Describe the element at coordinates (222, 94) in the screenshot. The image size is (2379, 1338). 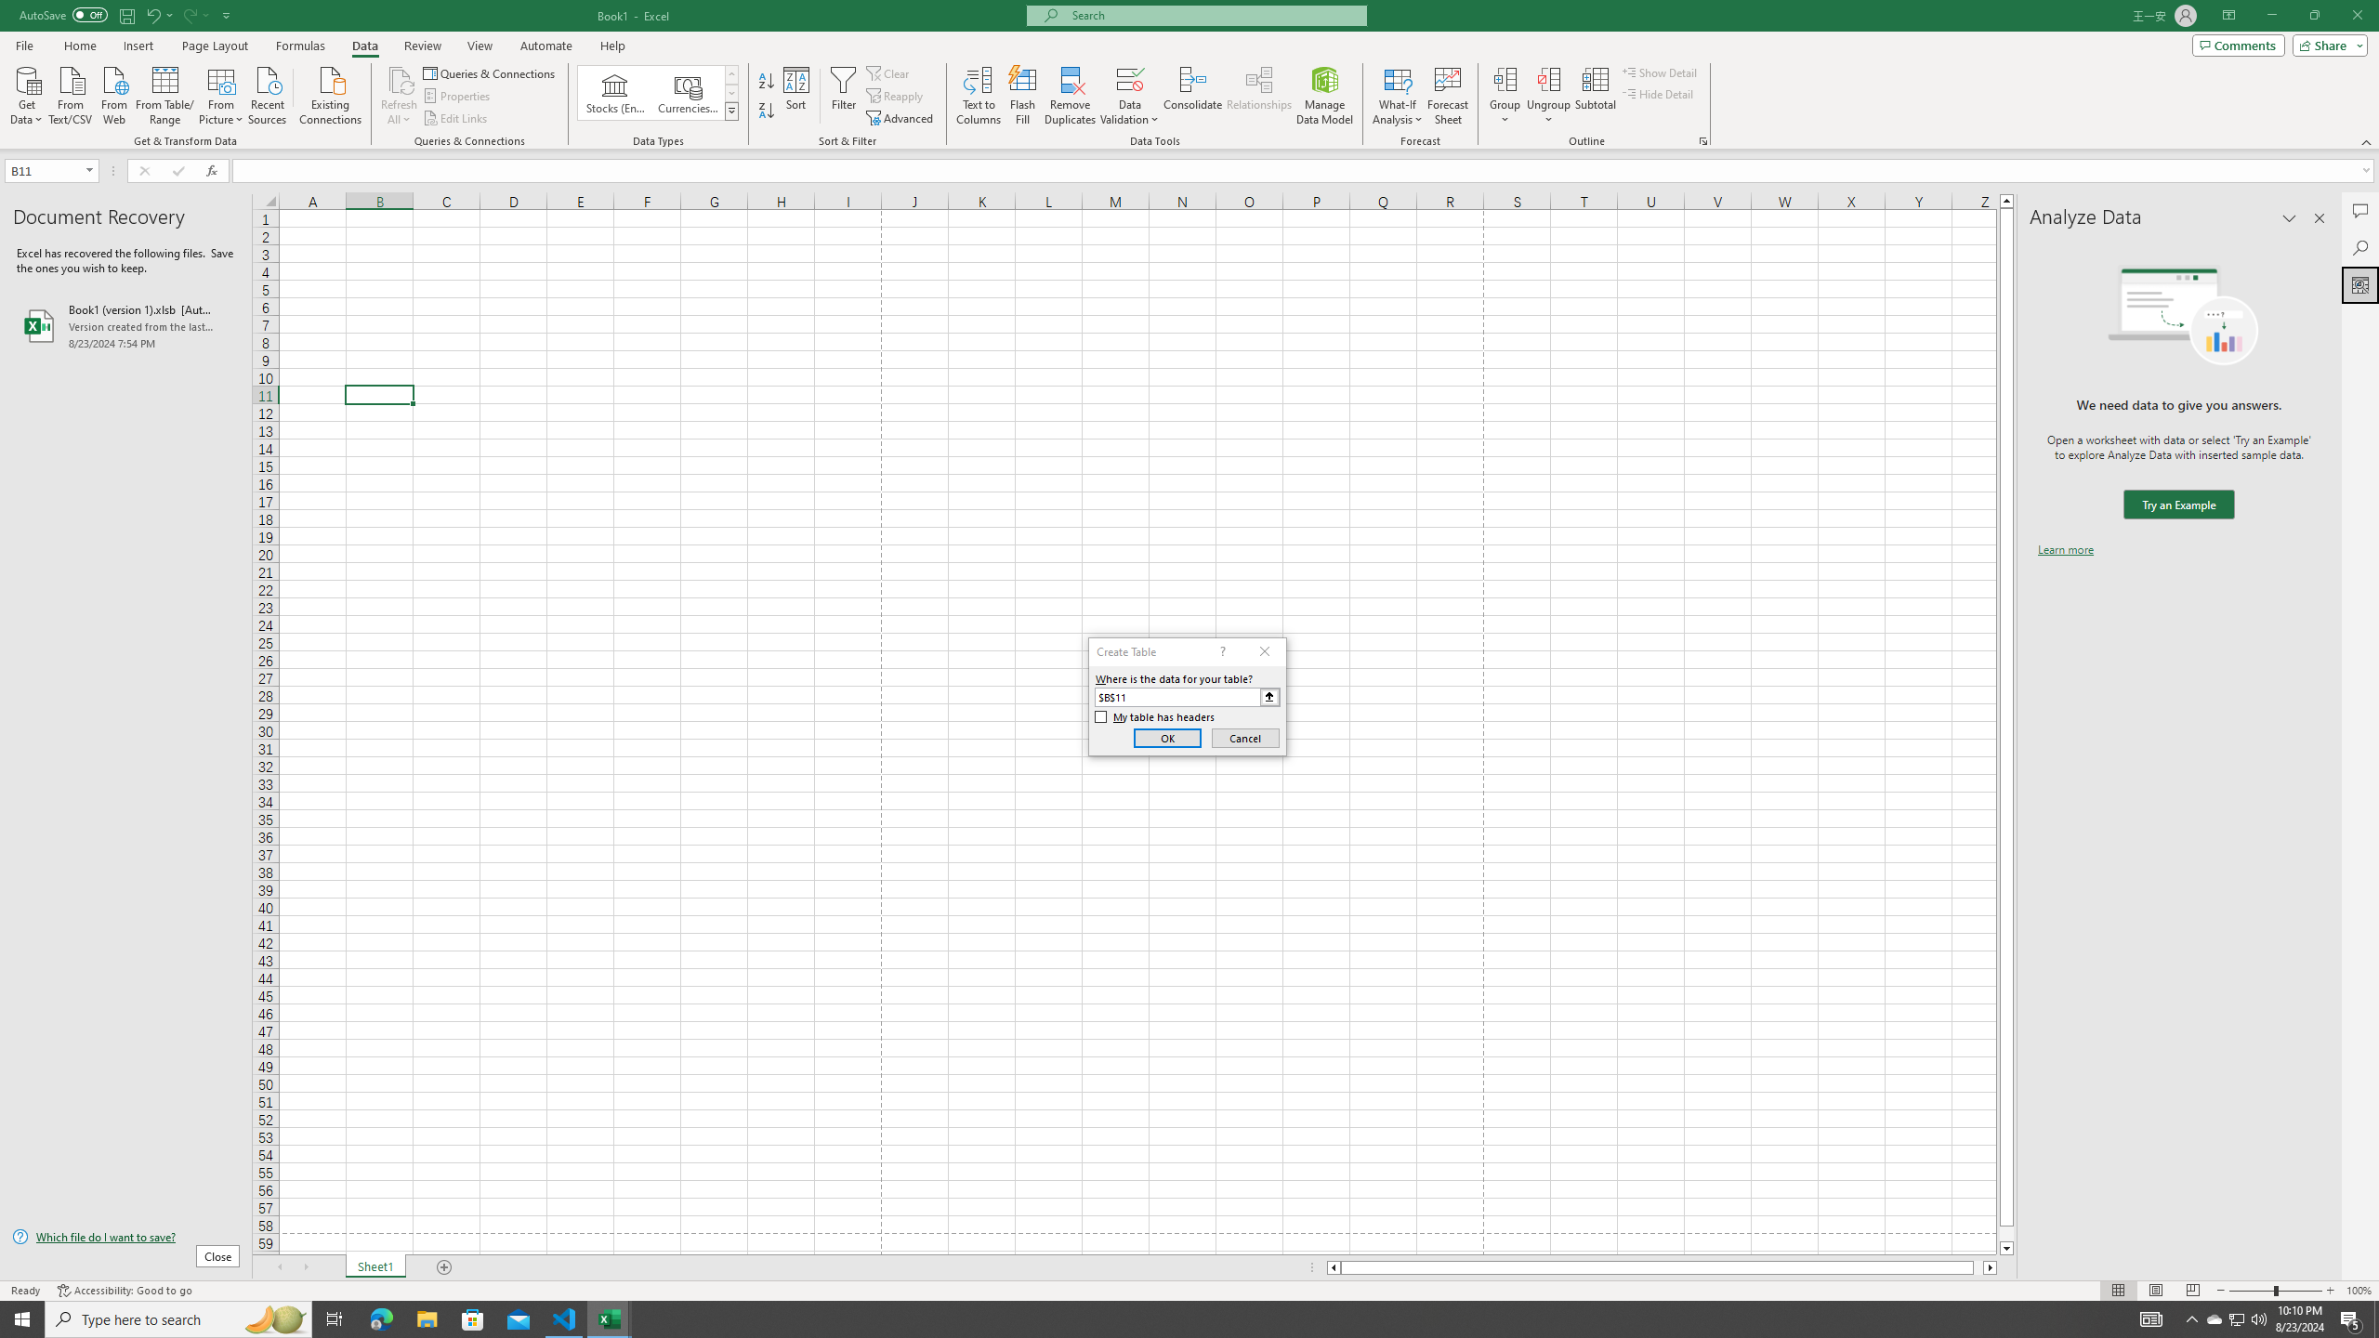
I see `From Picture` at that location.